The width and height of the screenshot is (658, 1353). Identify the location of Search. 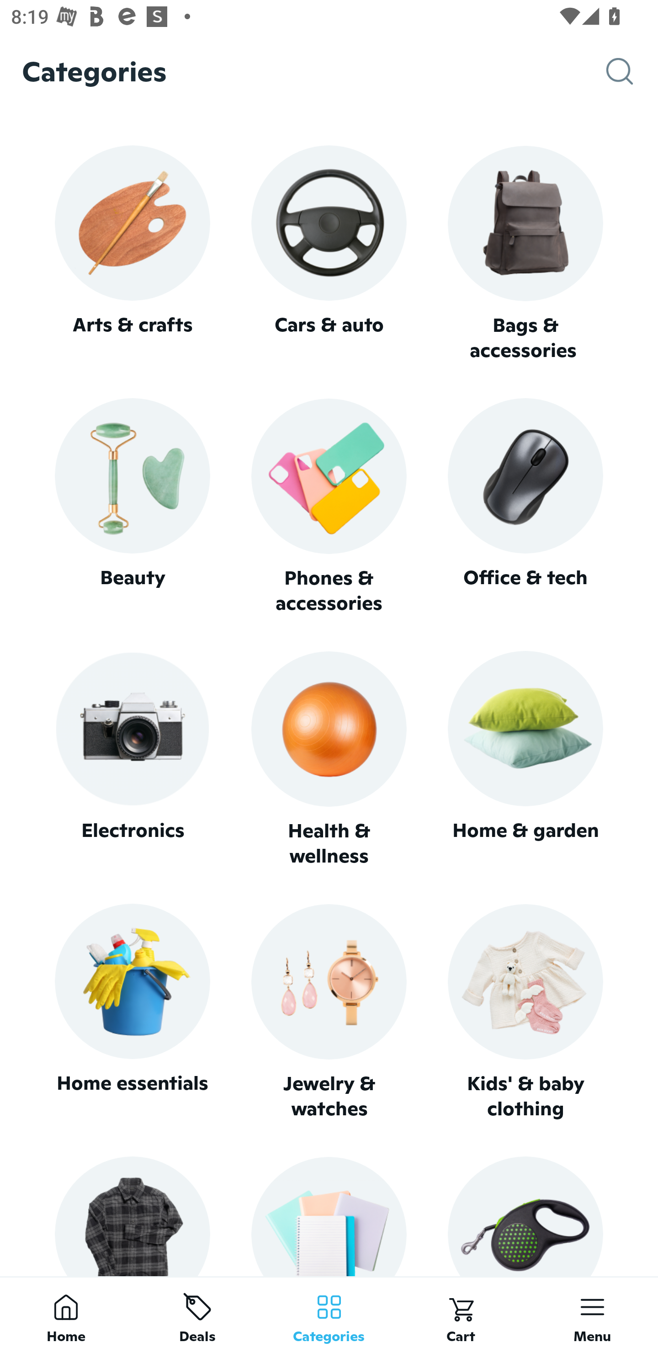
(632, 71).